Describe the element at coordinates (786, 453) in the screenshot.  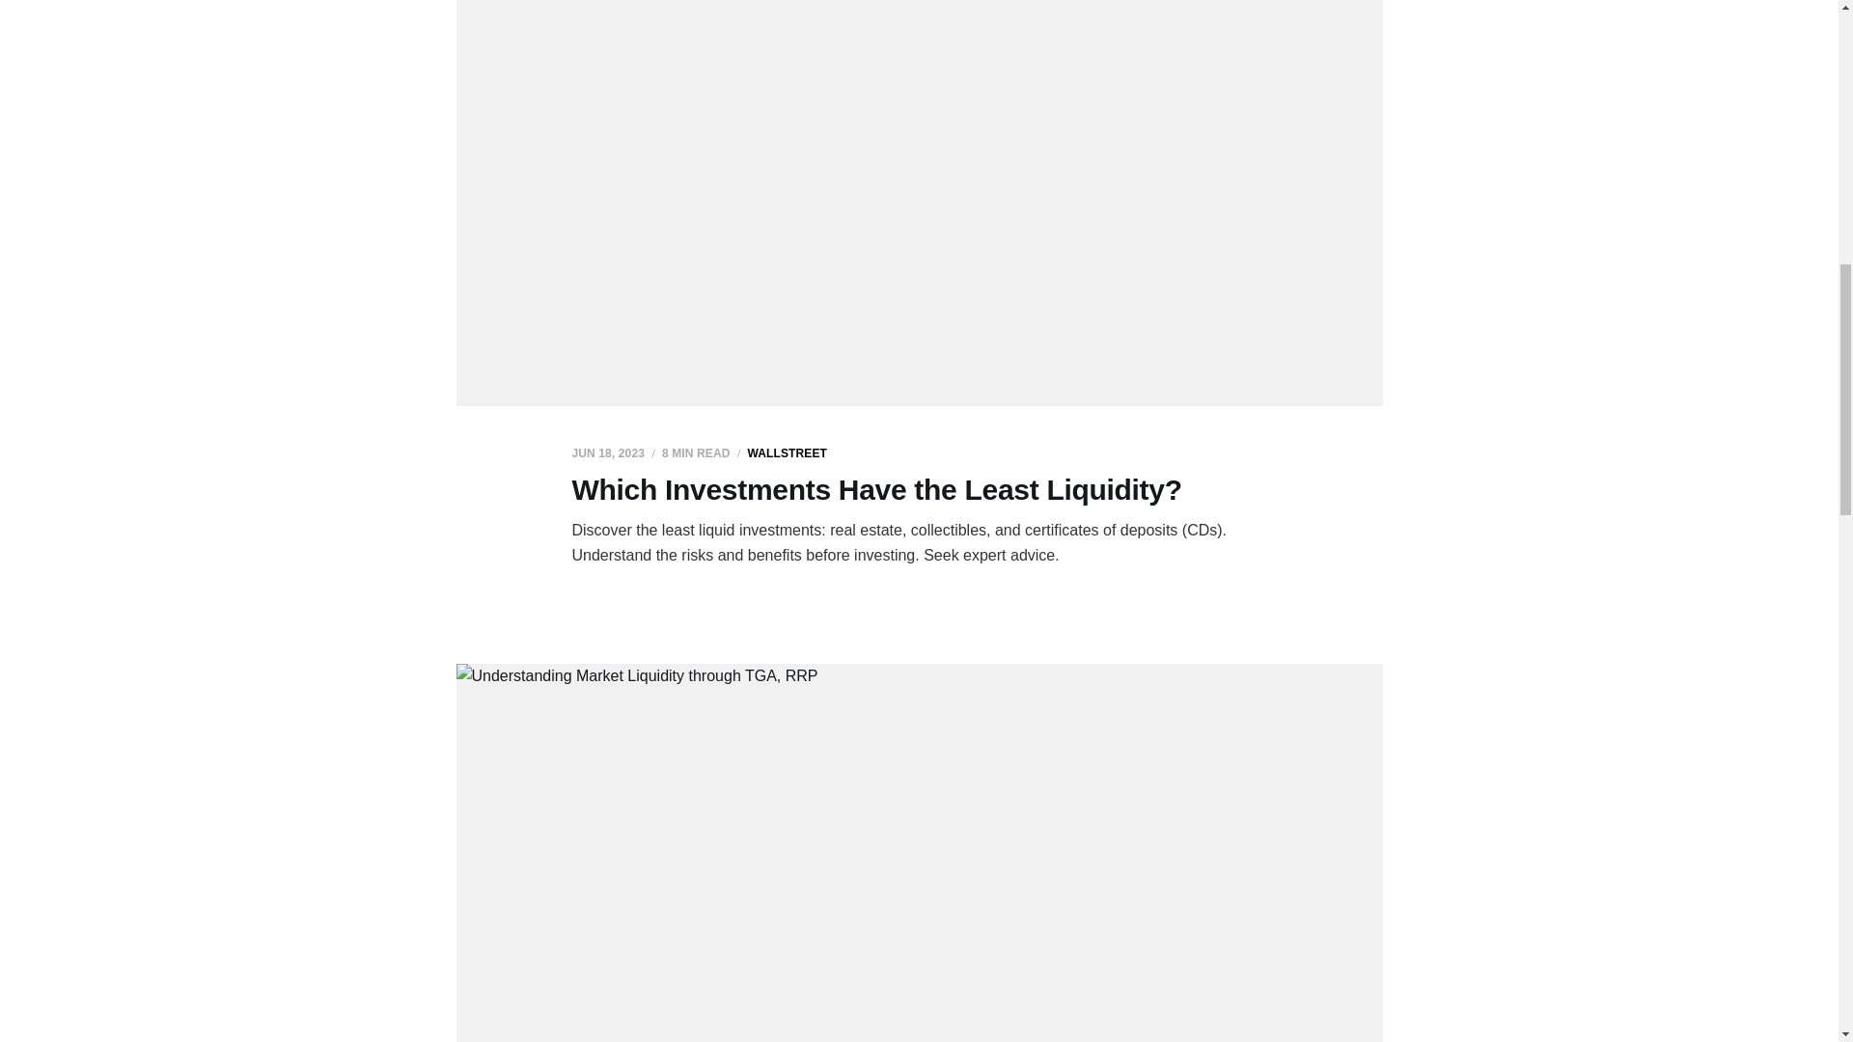
I see `WALLSTREET` at that location.